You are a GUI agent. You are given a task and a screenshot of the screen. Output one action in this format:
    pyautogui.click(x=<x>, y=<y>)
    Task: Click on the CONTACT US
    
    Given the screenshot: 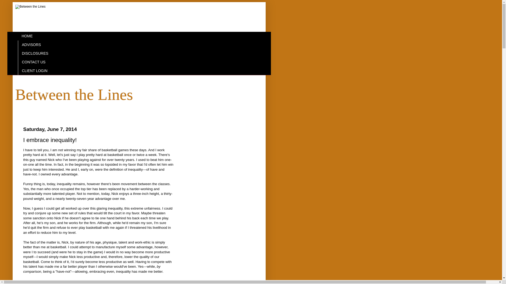 What is the action you would take?
    pyautogui.click(x=33, y=62)
    